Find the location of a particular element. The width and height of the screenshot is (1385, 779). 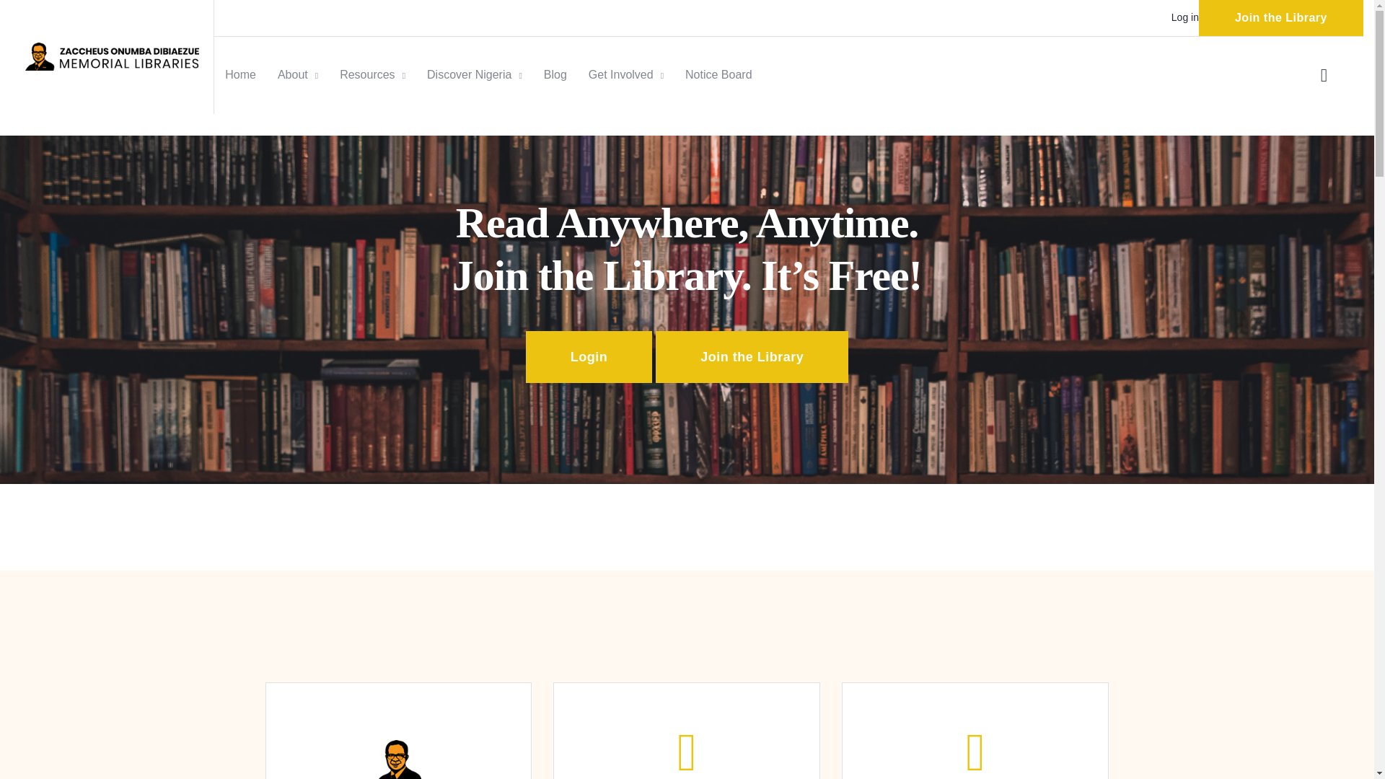

Home is located at coordinates (240, 75).